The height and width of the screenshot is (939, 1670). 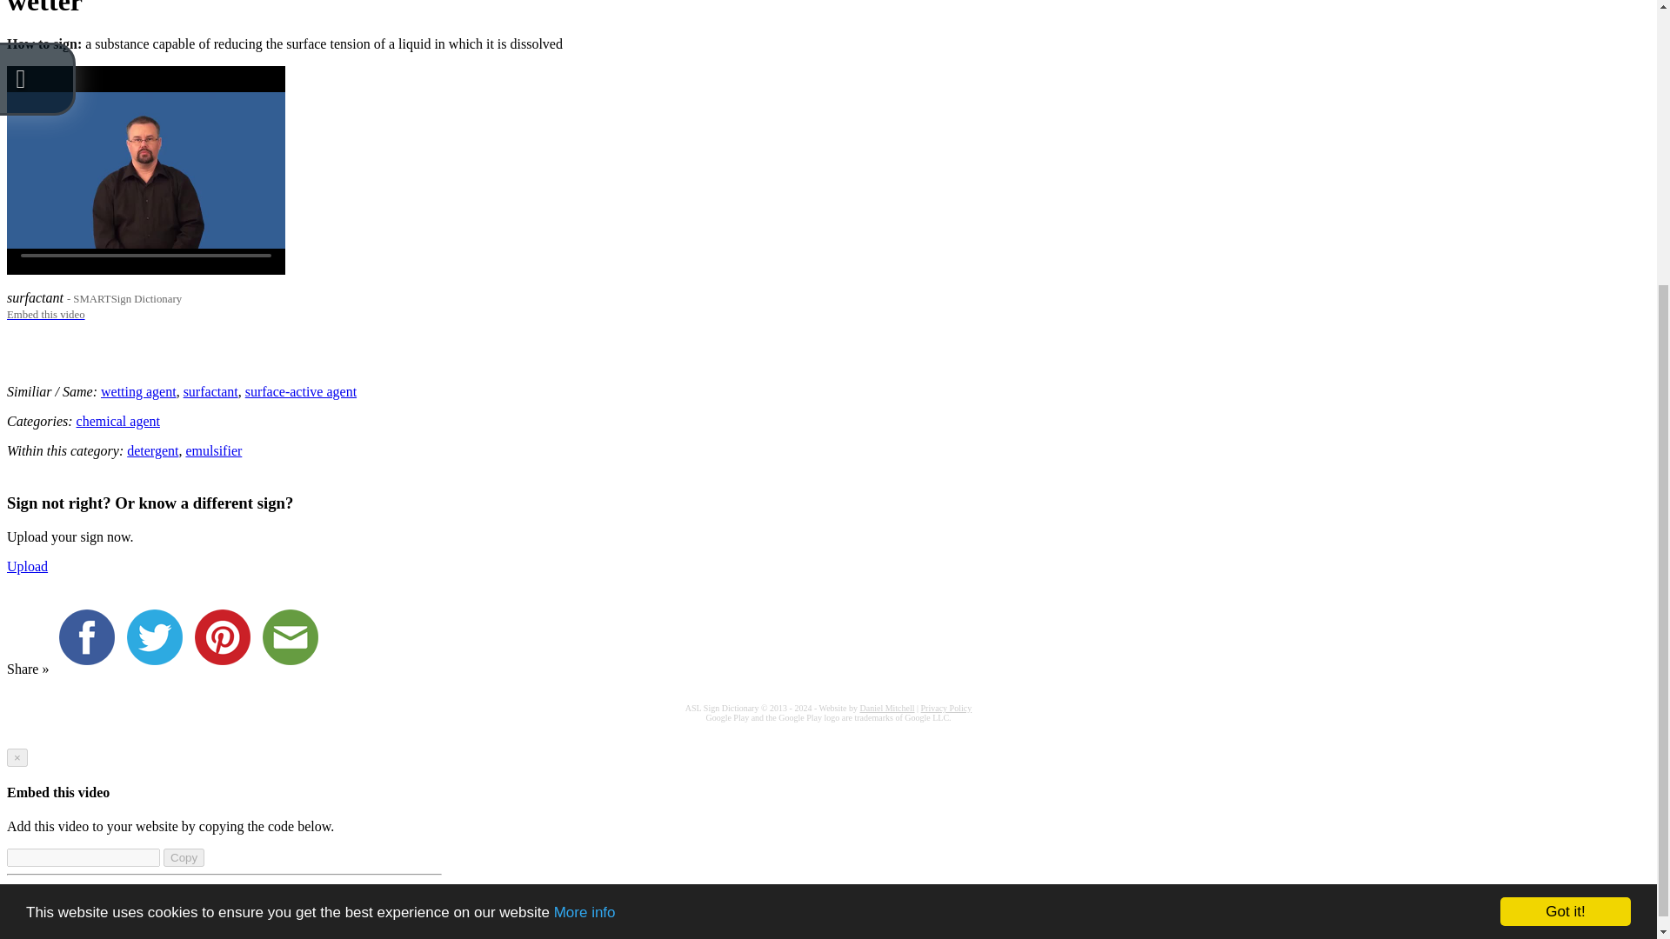 I want to click on Privacy Policy, so click(x=946, y=708).